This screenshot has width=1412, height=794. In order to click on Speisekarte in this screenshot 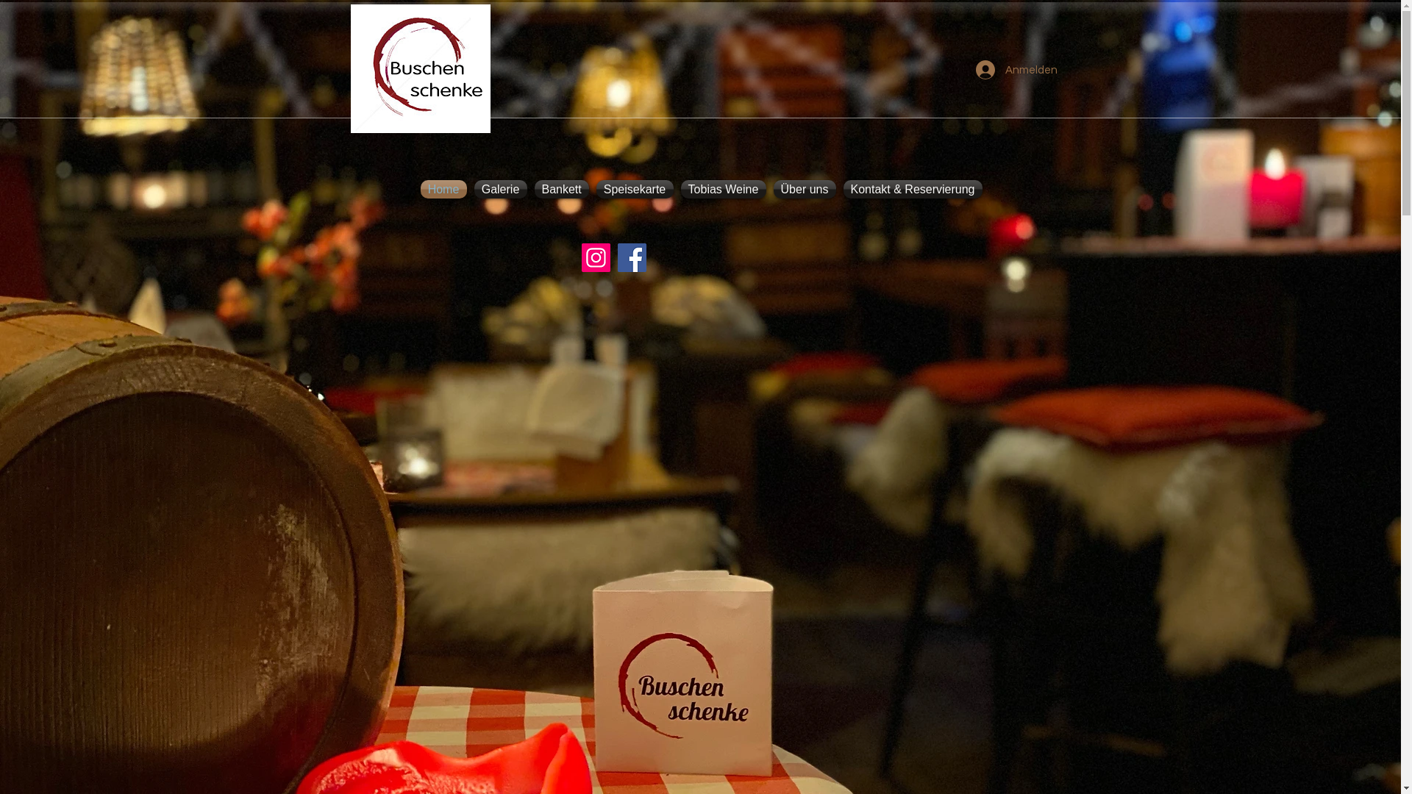, I will do `click(635, 190)`.